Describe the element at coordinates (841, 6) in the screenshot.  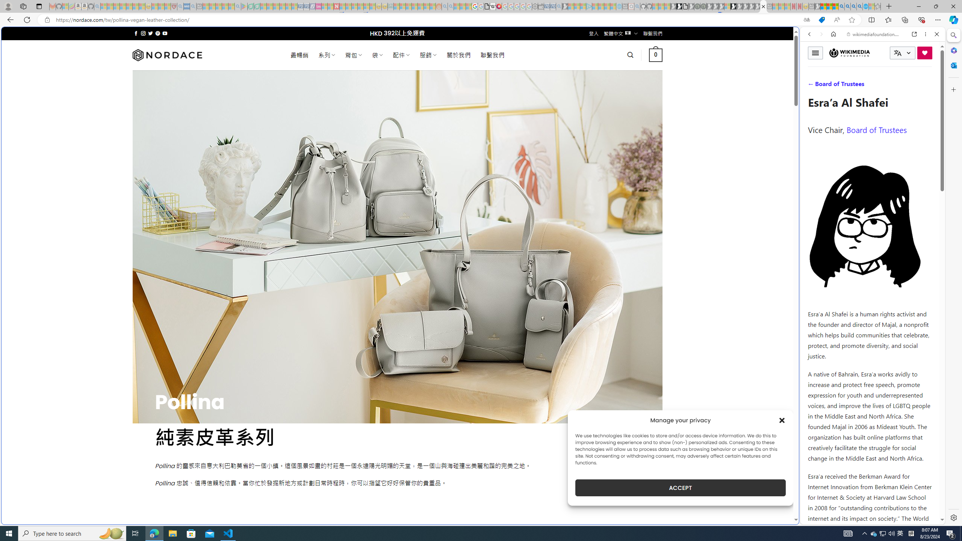
I see `Bing AI - Search` at that location.